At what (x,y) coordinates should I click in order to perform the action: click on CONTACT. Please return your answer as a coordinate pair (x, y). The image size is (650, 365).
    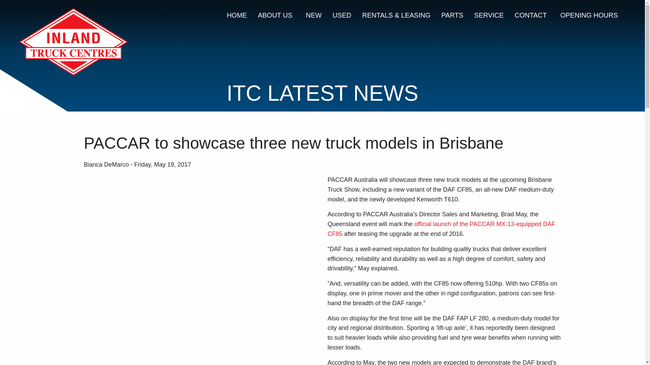
    Looking at the image, I should click on (532, 15).